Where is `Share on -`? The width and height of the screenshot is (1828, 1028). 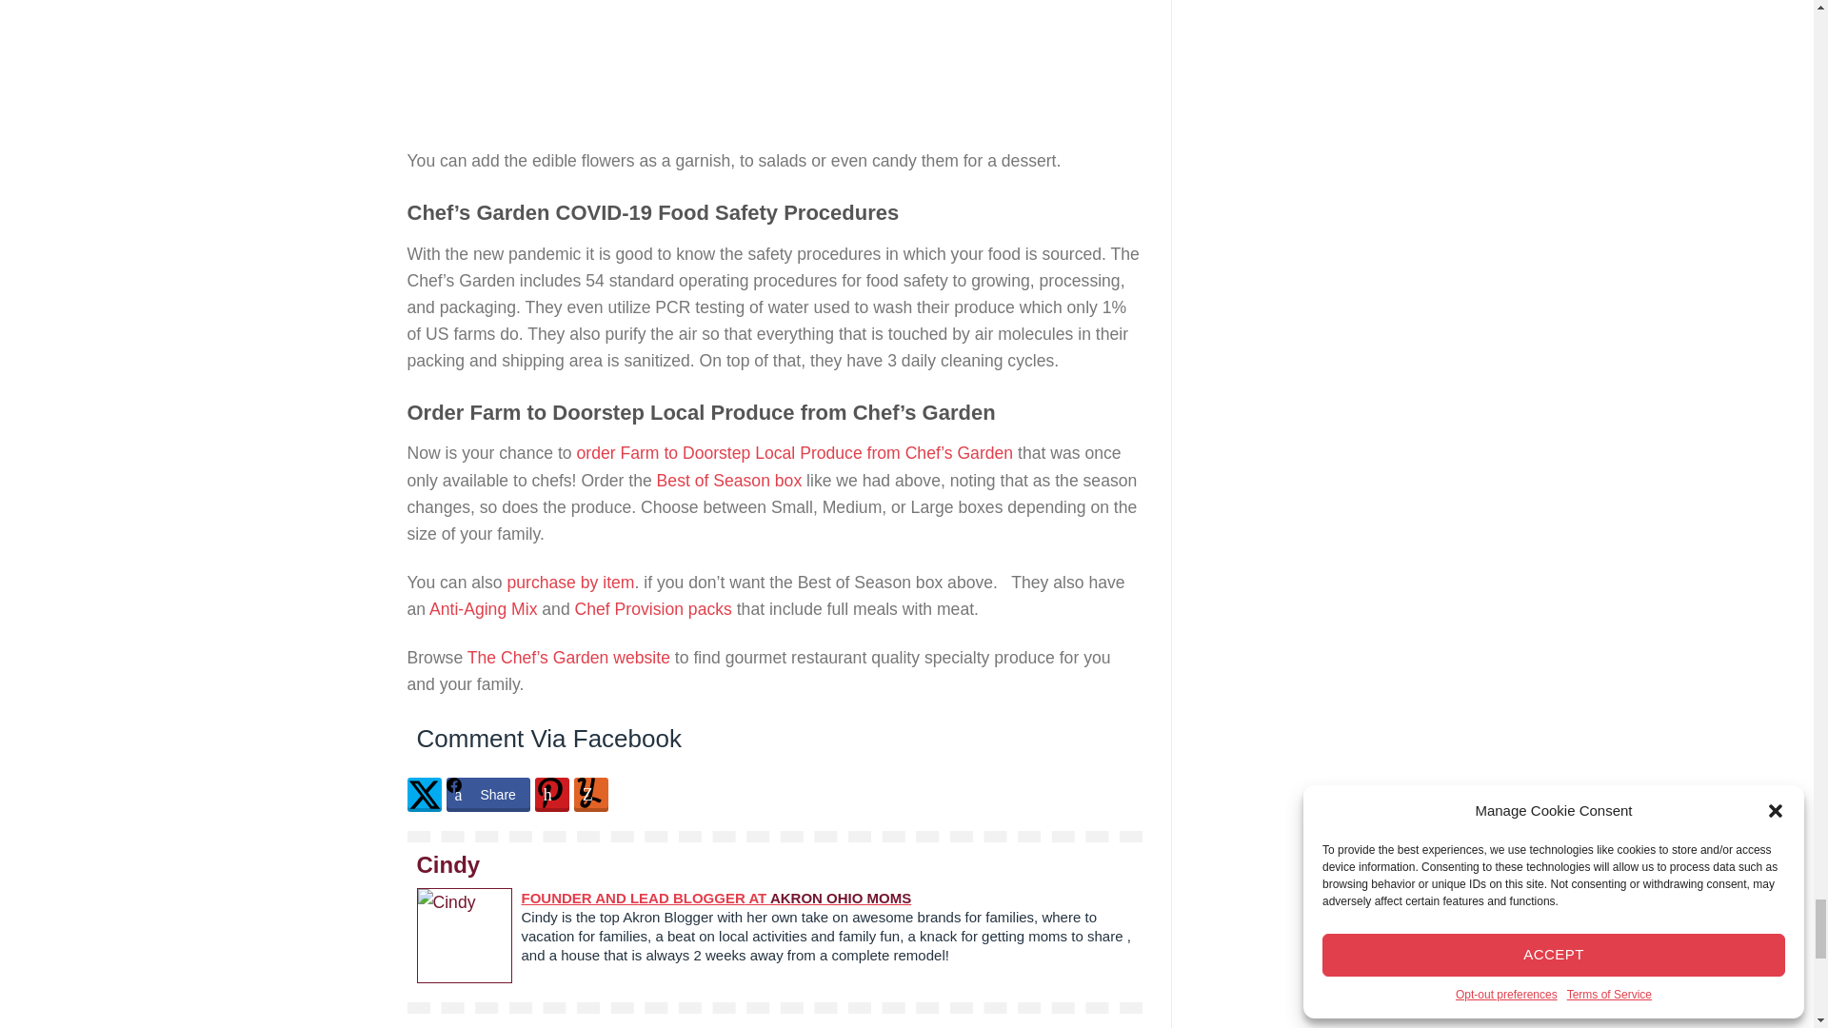 Share on - is located at coordinates (552, 794).